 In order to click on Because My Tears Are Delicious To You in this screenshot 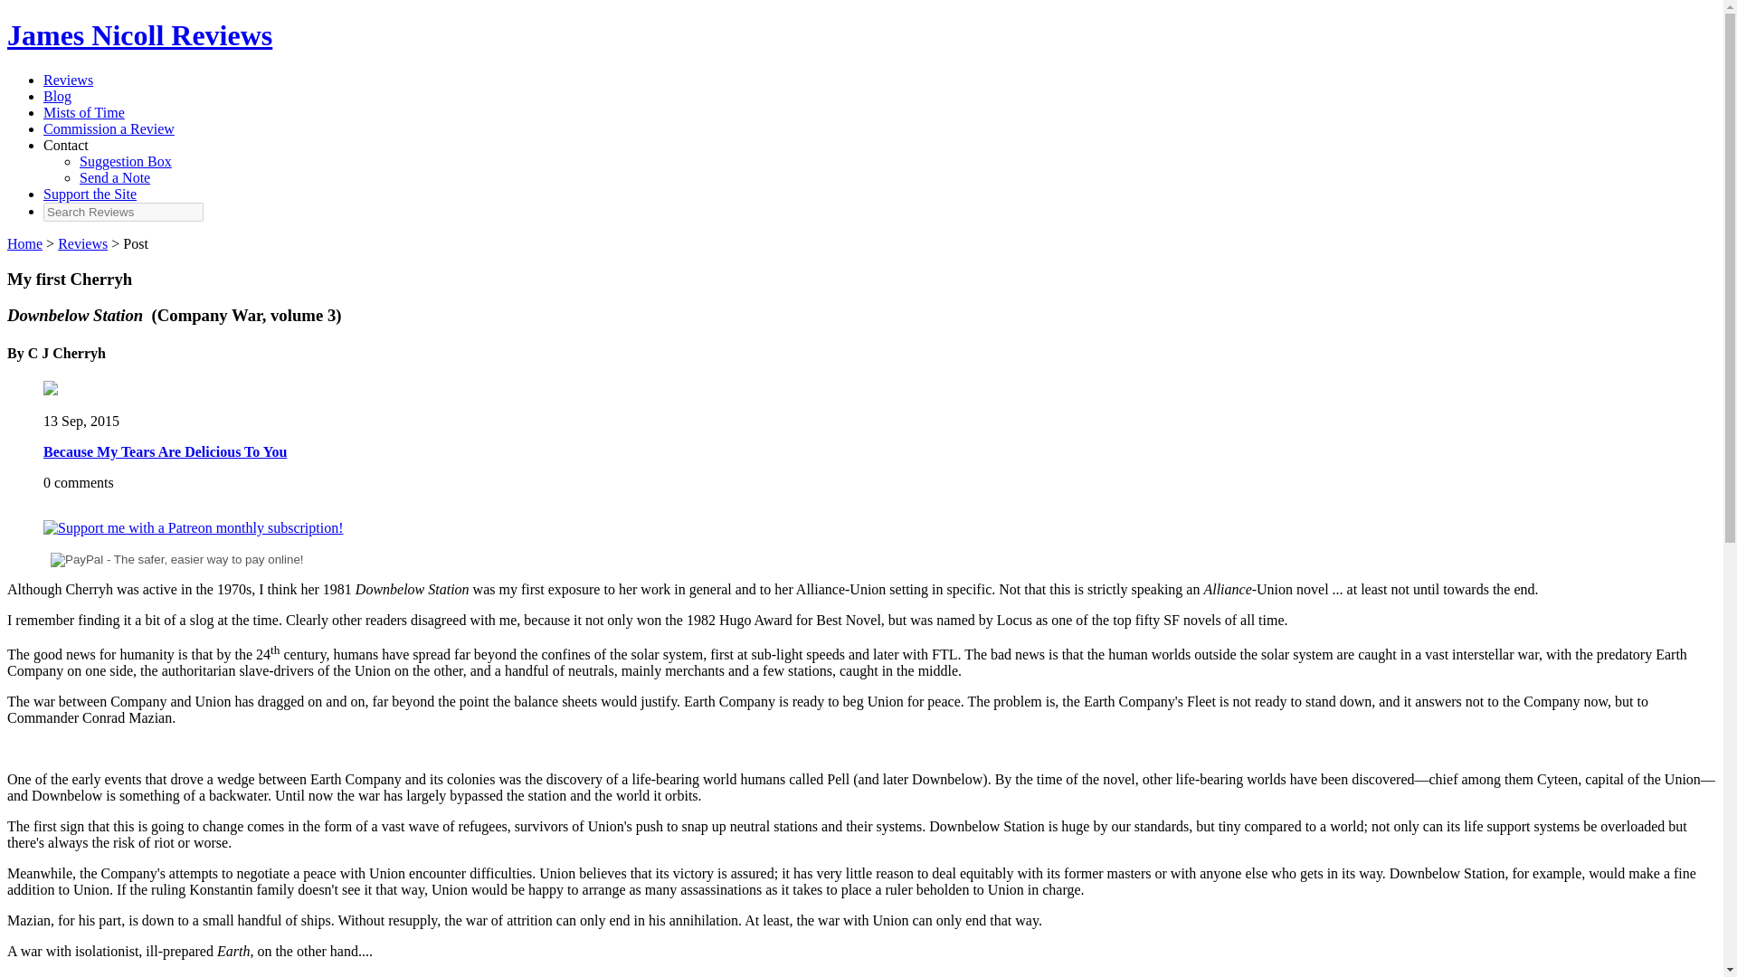, I will do `click(165, 451)`.